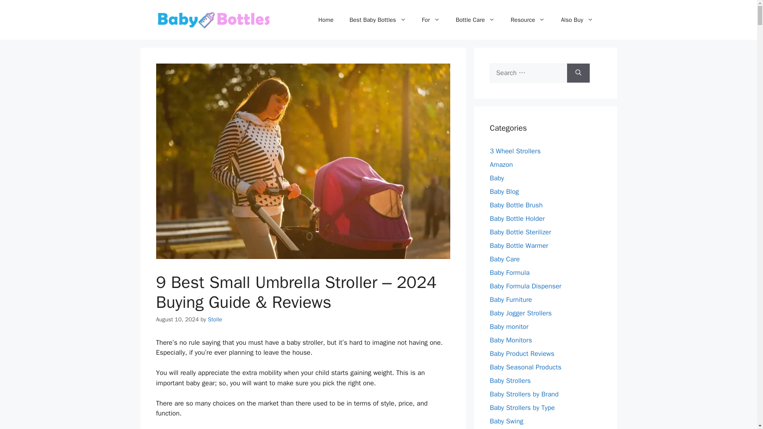  Describe the element at coordinates (215, 319) in the screenshot. I see `View all posts by Stolle` at that location.